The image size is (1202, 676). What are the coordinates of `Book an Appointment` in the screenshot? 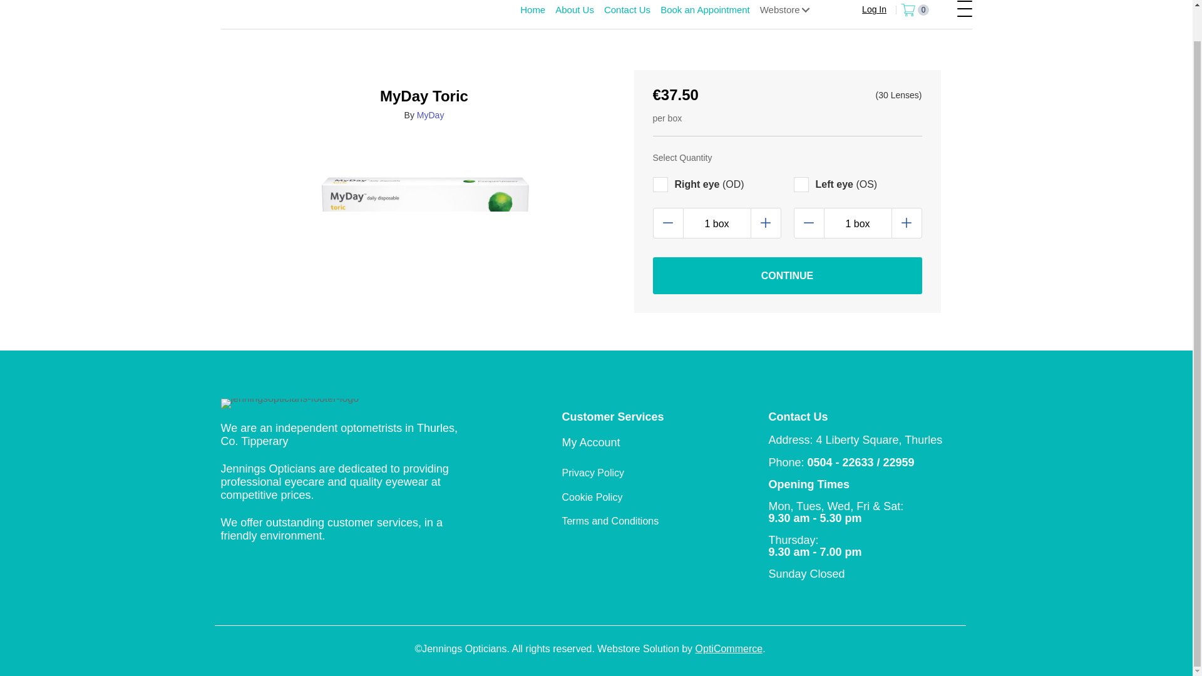 It's located at (705, 11).